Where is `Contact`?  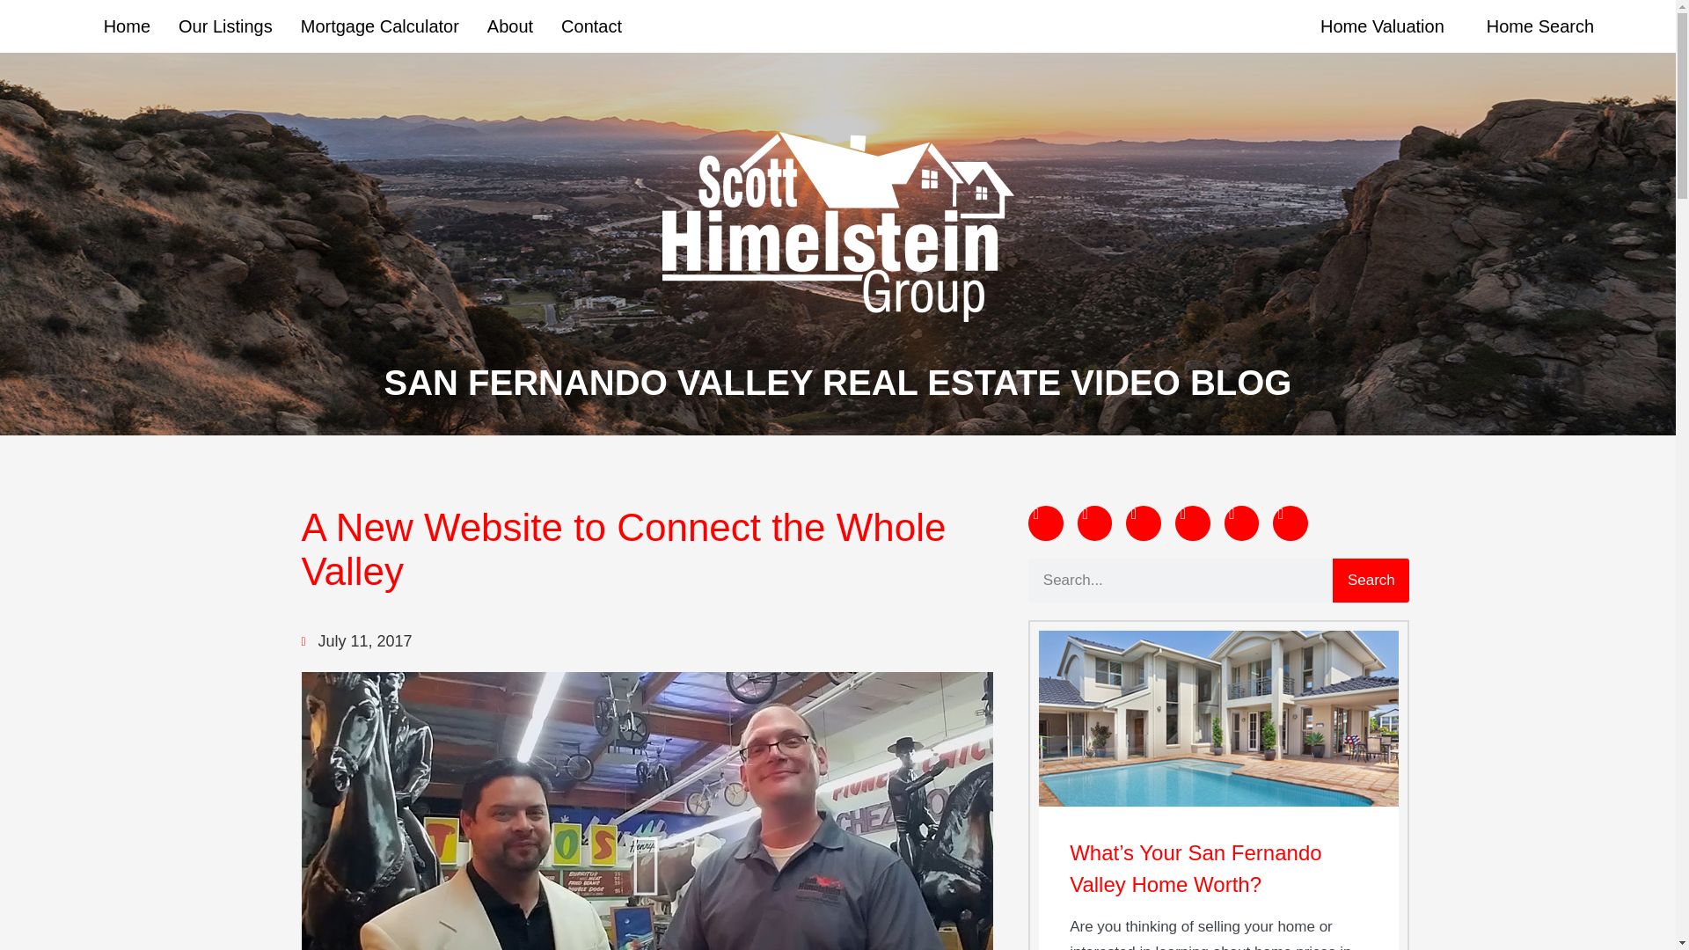
Contact is located at coordinates (591, 25).